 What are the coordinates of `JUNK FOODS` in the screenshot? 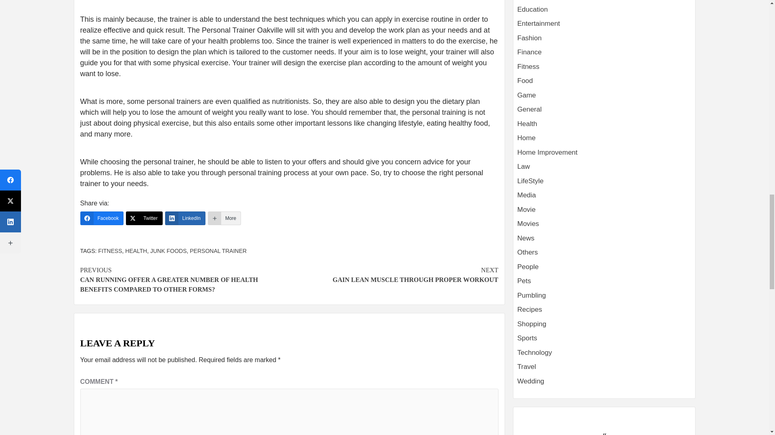 It's located at (168, 251).